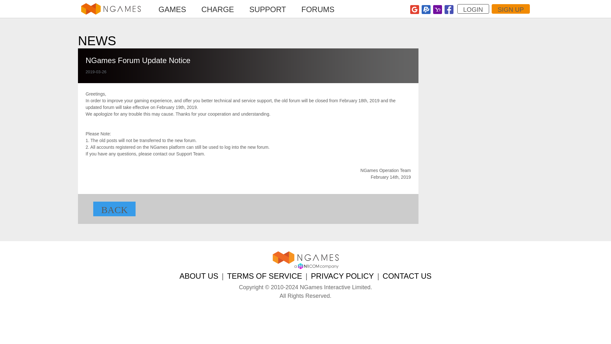  Describe the element at coordinates (267, 10) in the screenshot. I see `SUPPORT` at that location.